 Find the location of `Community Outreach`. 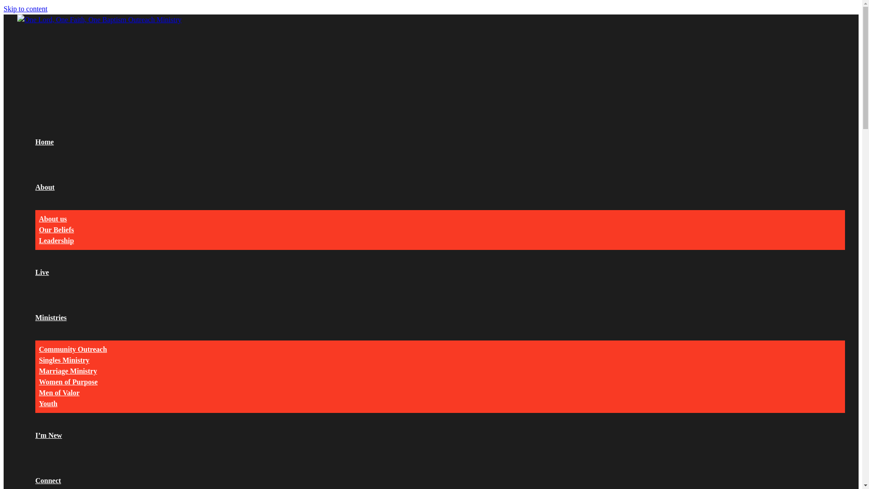

Community Outreach is located at coordinates (73, 350).